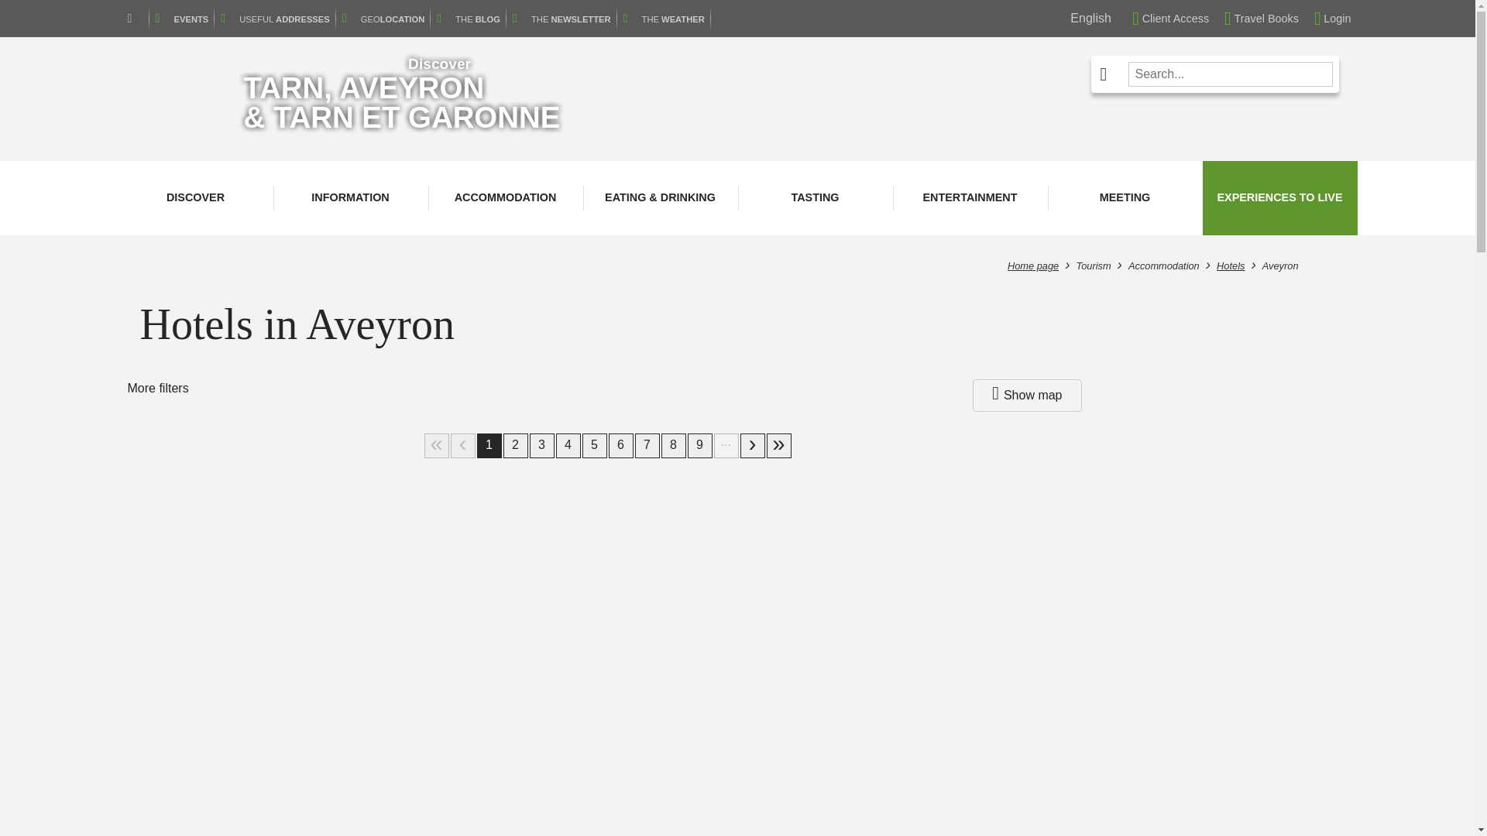 The image size is (1487, 836). I want to click on THE WEATHER, so click(663, 19).